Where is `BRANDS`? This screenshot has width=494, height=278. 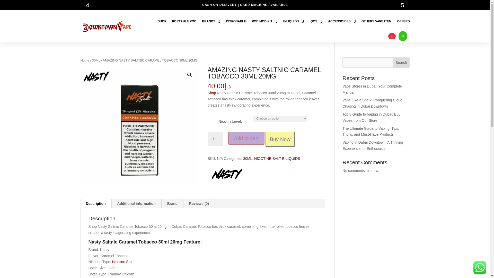 BRANDS is located at coordinates (211, 21).